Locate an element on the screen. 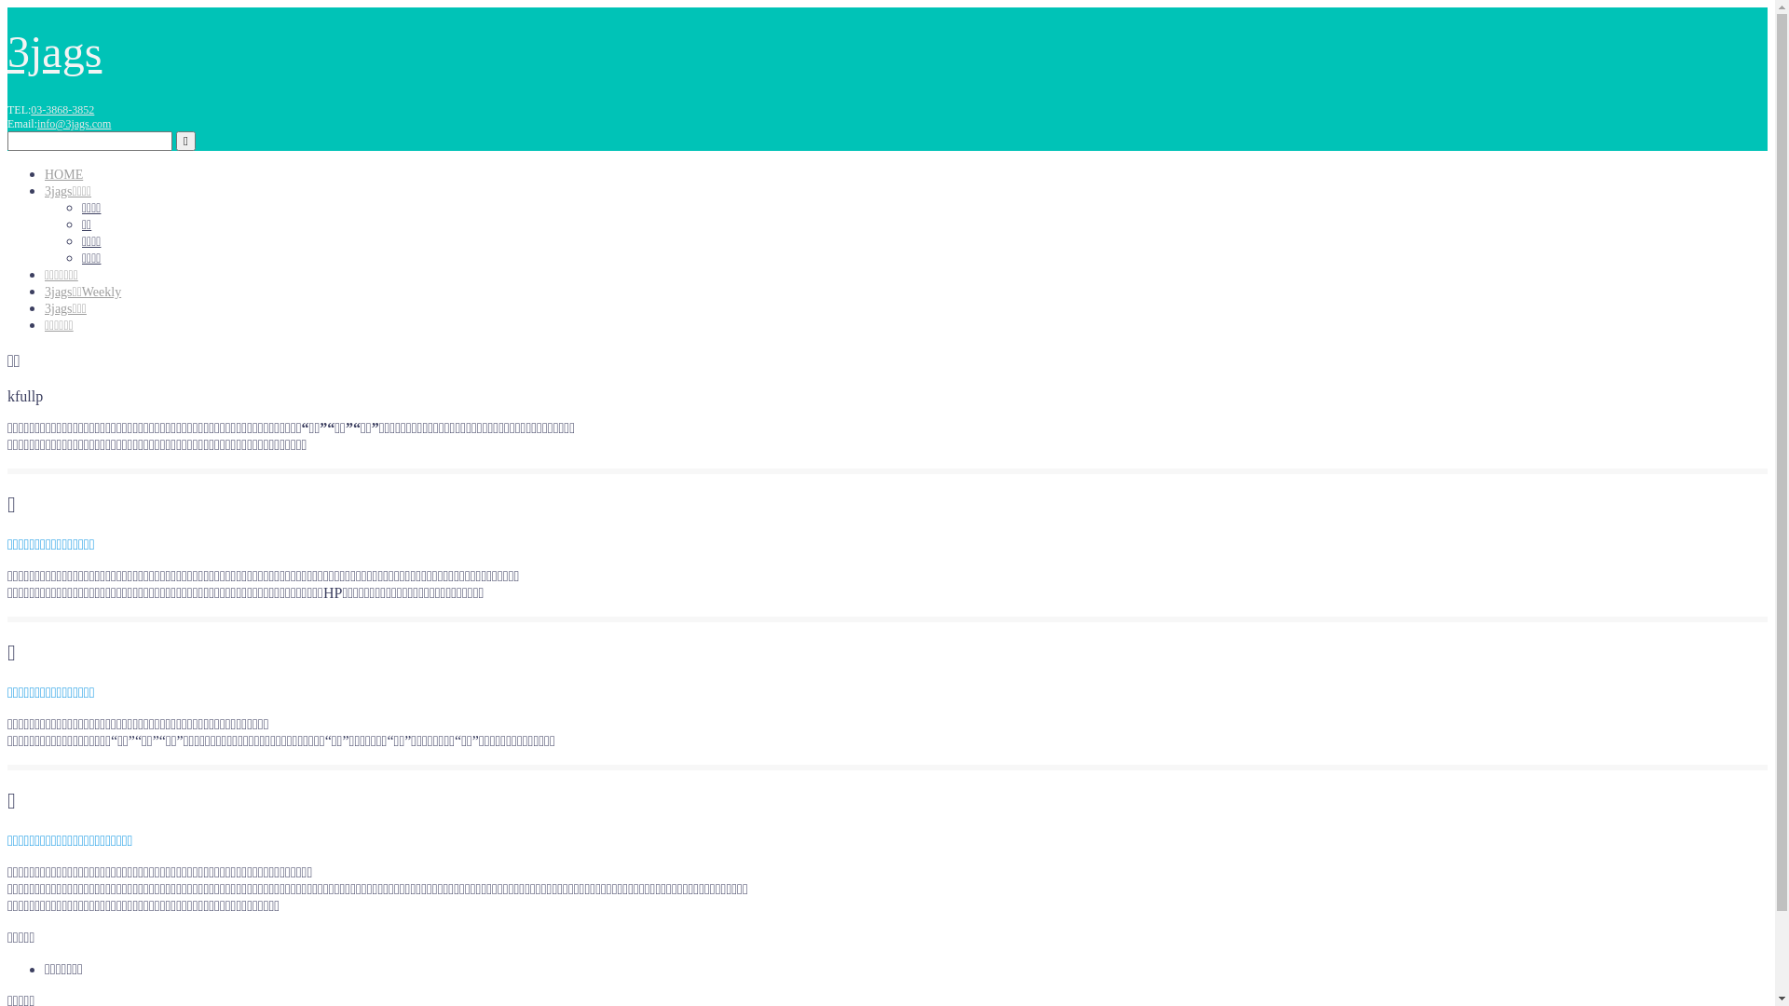 The height and width of the screenshot is (1006, 1789). HOME is located at coordinates (63, 175).